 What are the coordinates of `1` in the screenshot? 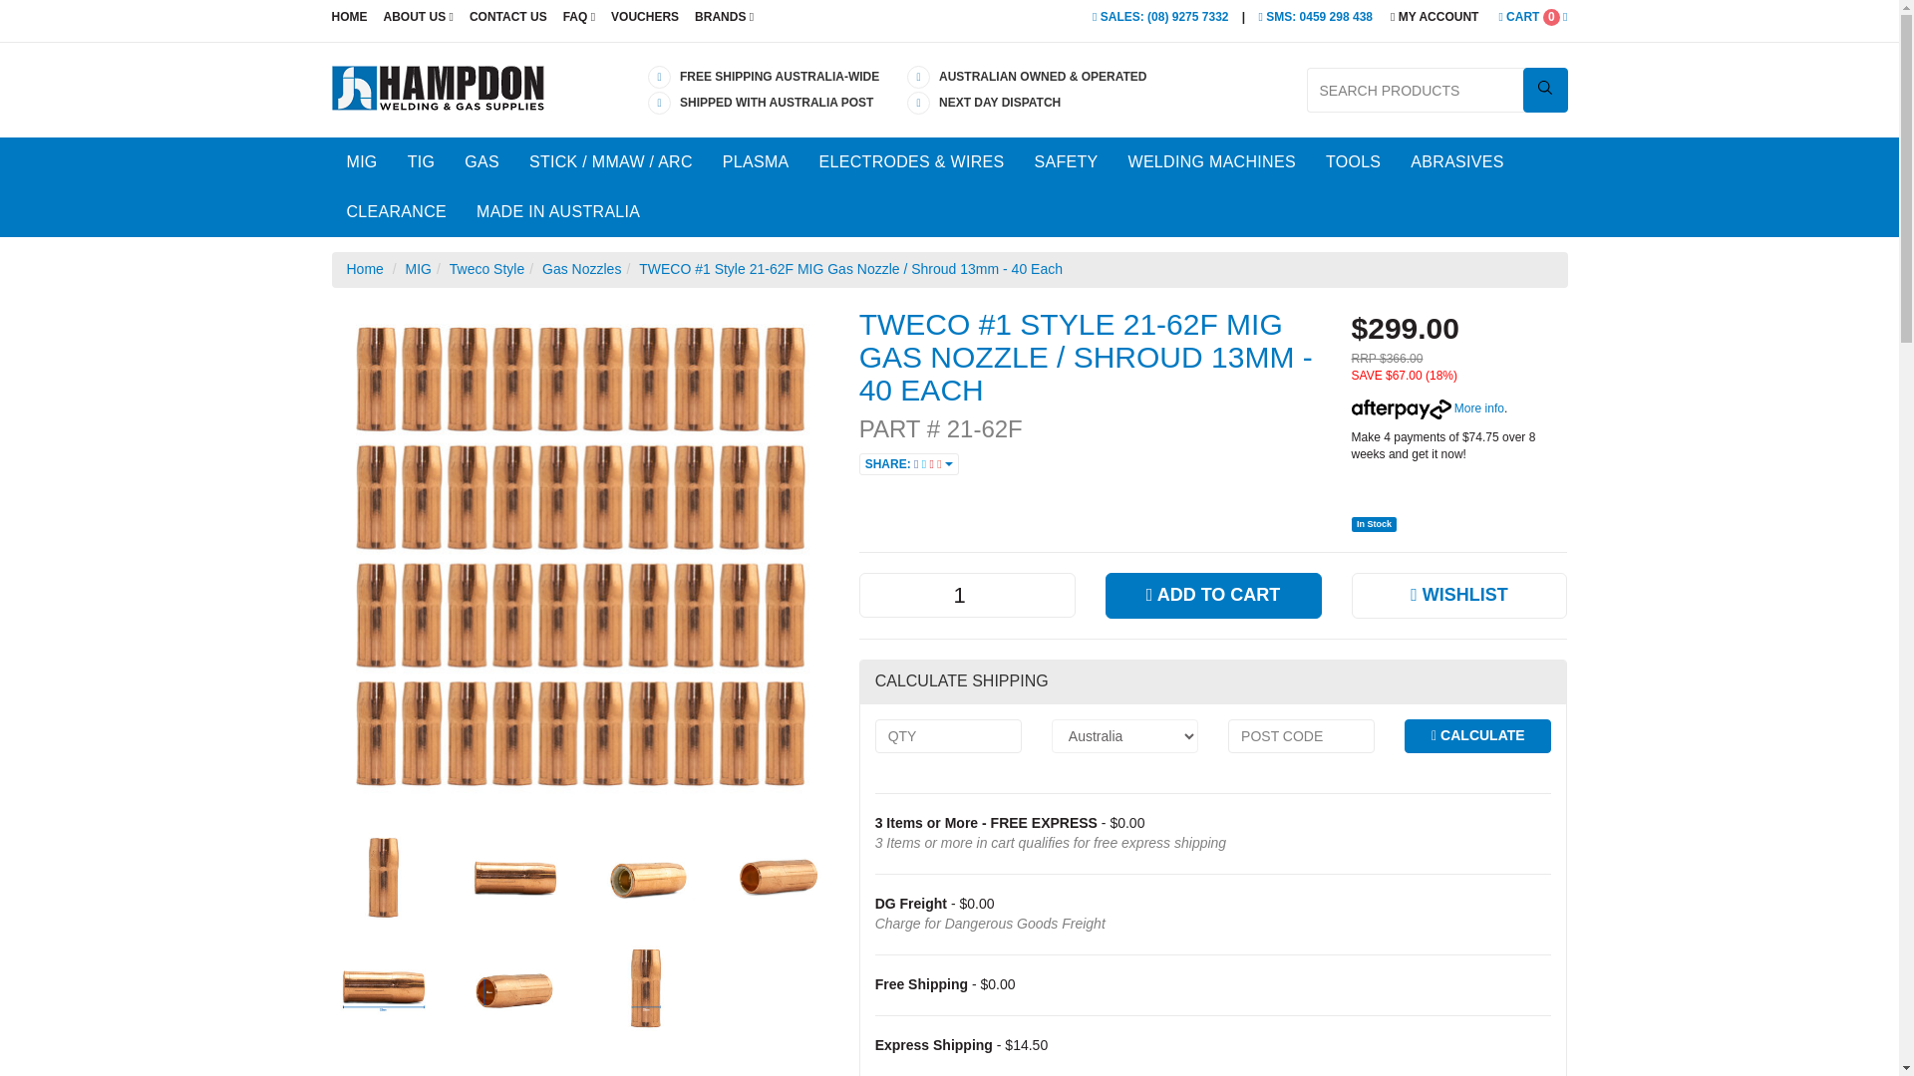 It's located at (967, 594).